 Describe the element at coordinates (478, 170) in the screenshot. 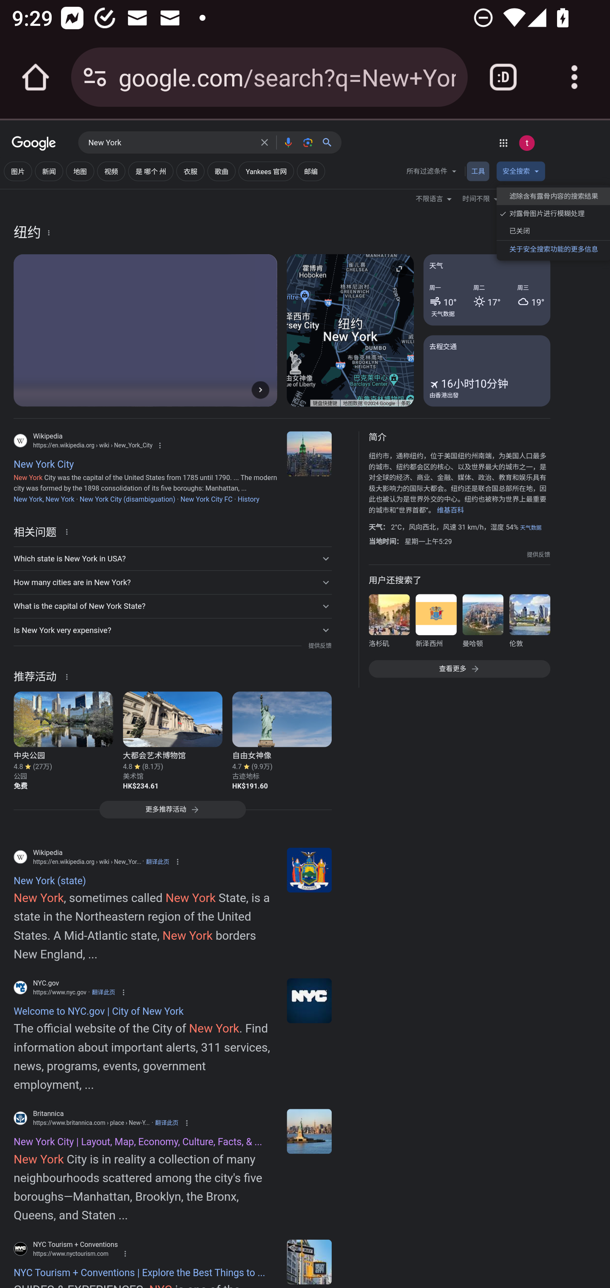

I see `工具` at that location.